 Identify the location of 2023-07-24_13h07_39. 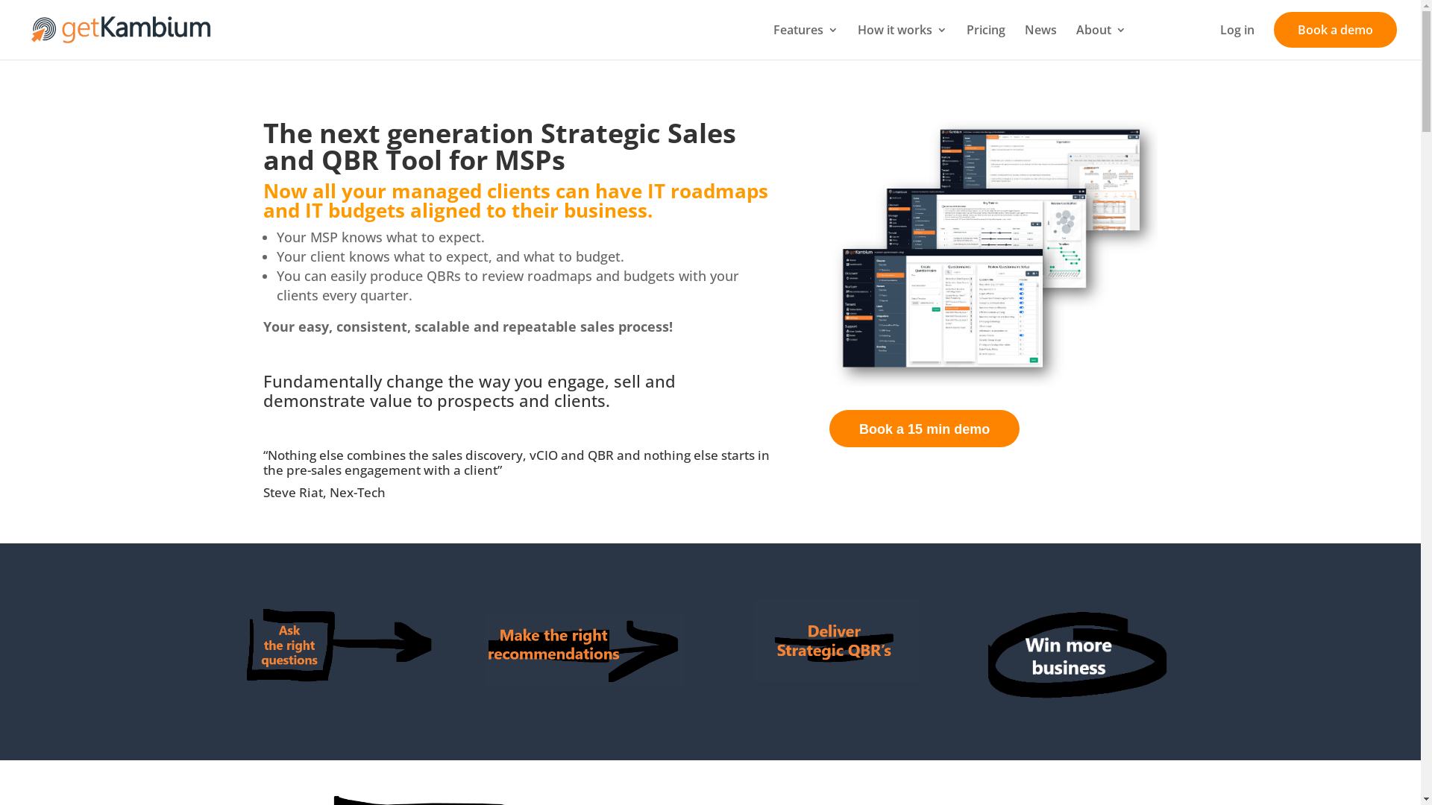
(1087, 656).